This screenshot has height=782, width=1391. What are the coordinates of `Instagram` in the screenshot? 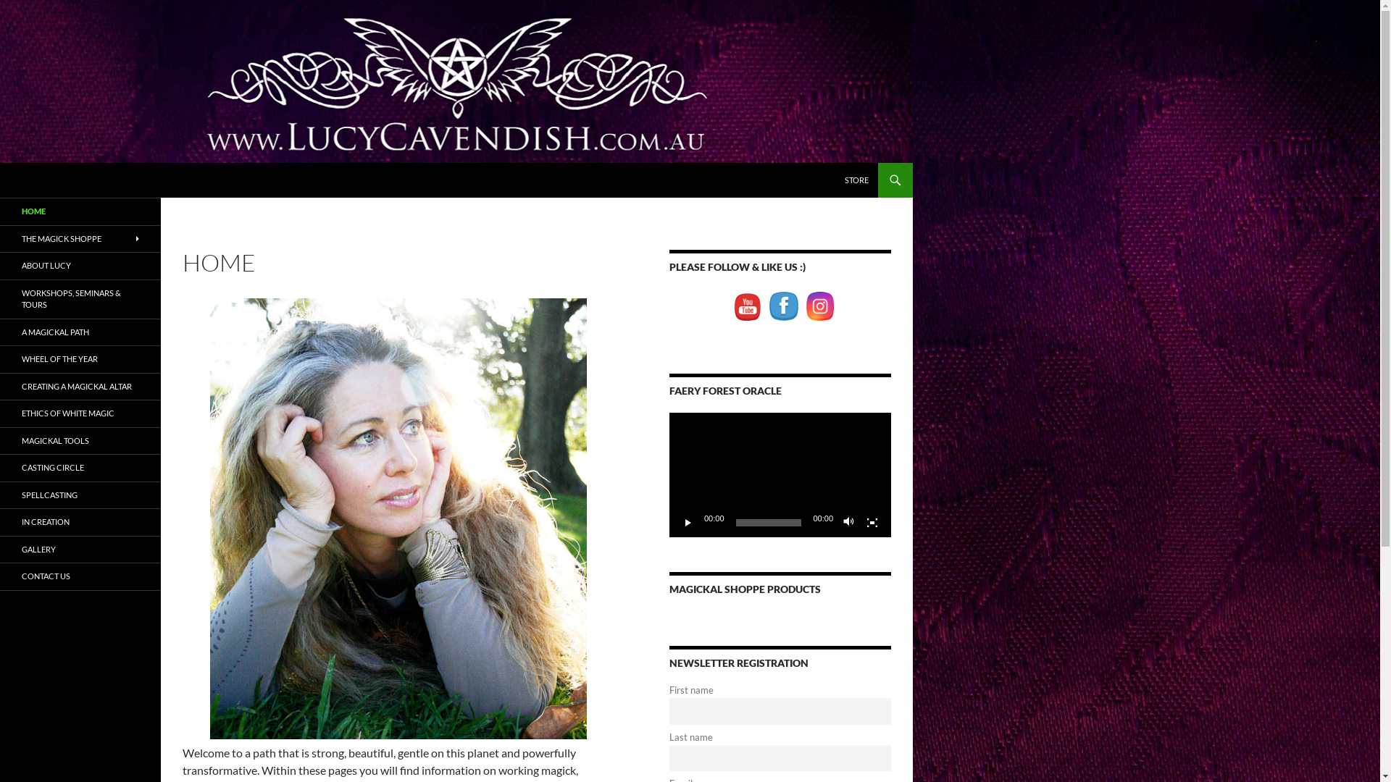 It's located at (820, 306).